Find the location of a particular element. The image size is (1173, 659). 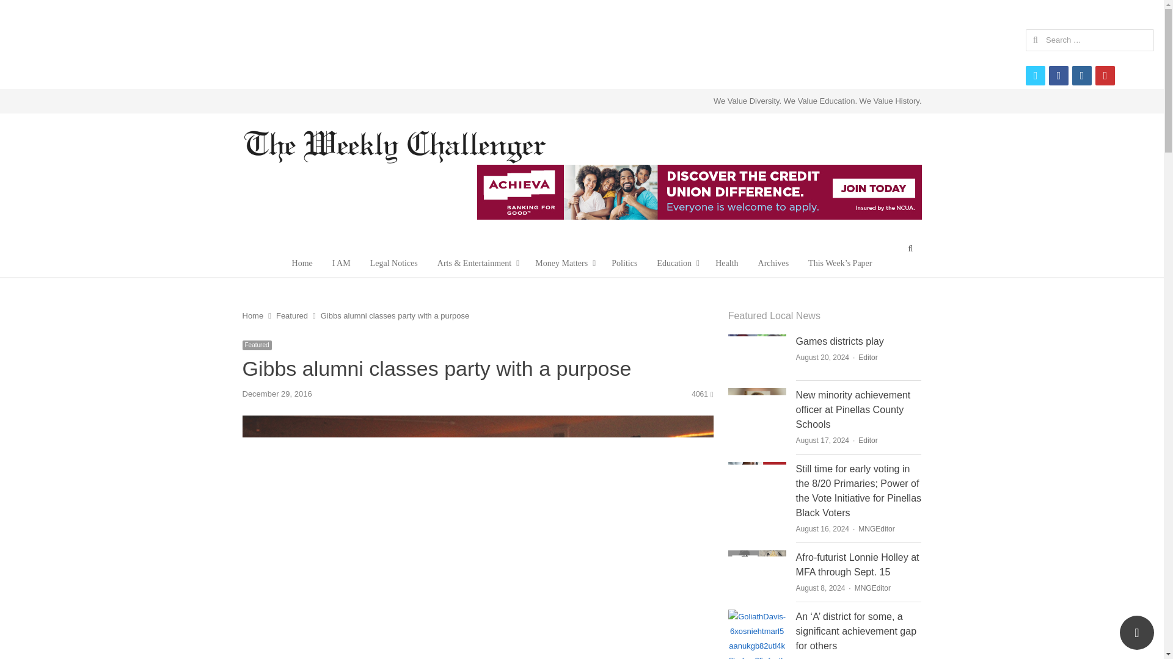

advertisement is located at coordinates (581, 41).